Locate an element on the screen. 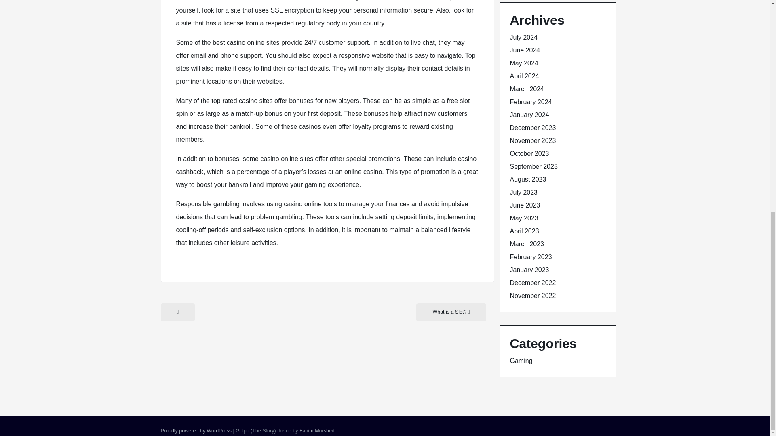 This screenshot has height=436, width=776. April 2023 is located at coordinates (525, 231).